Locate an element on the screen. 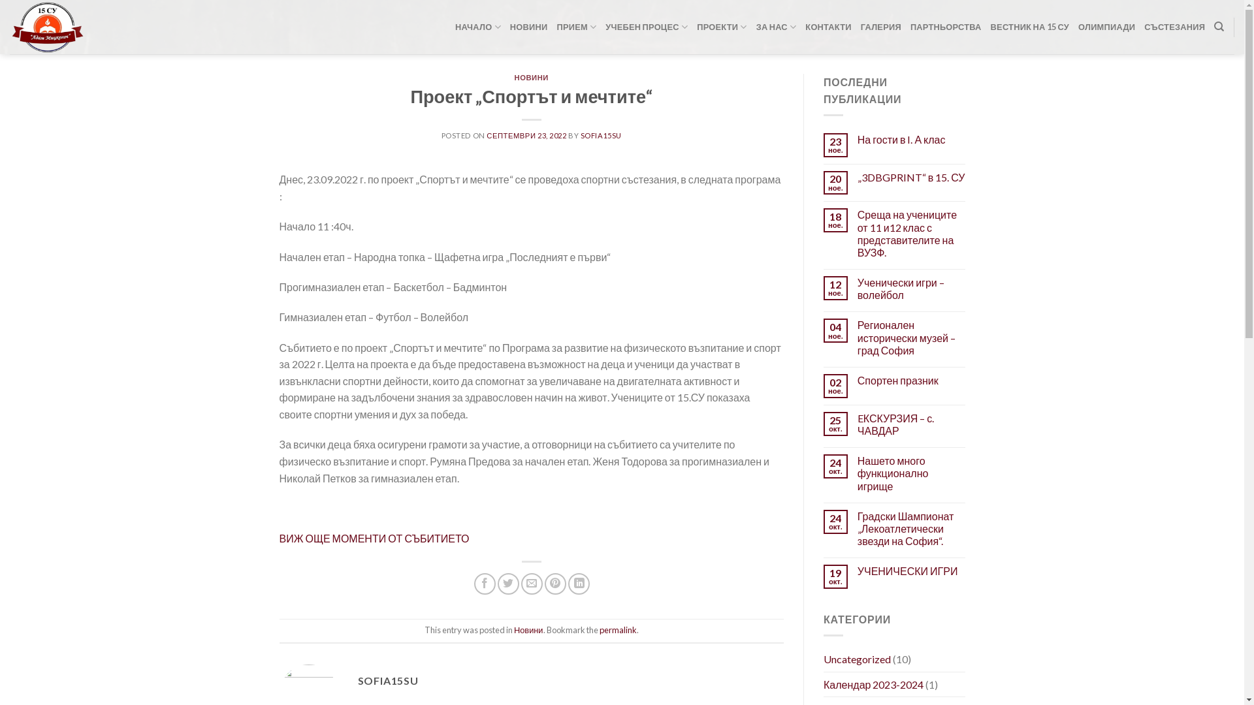  Pin on Pinterest is located at coordinates (555, 584).